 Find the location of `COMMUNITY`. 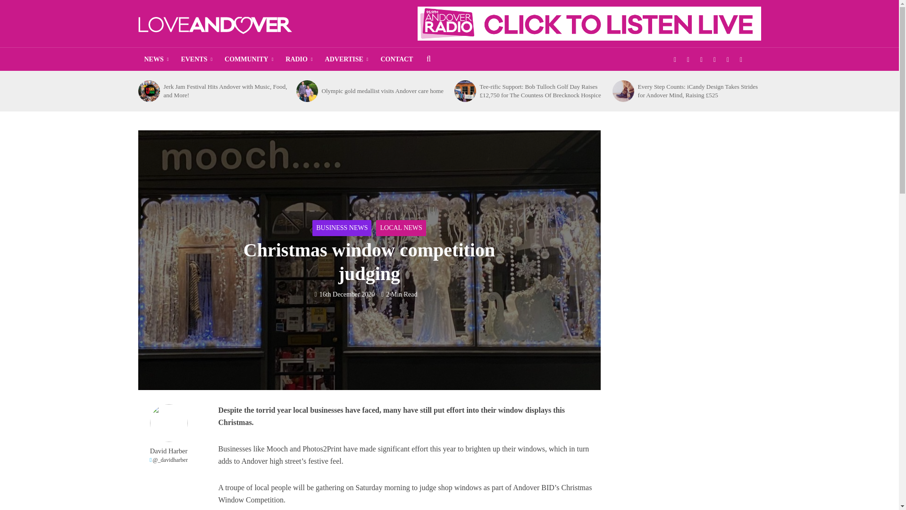

COMMUNITY is located at coordinates (248, 59).